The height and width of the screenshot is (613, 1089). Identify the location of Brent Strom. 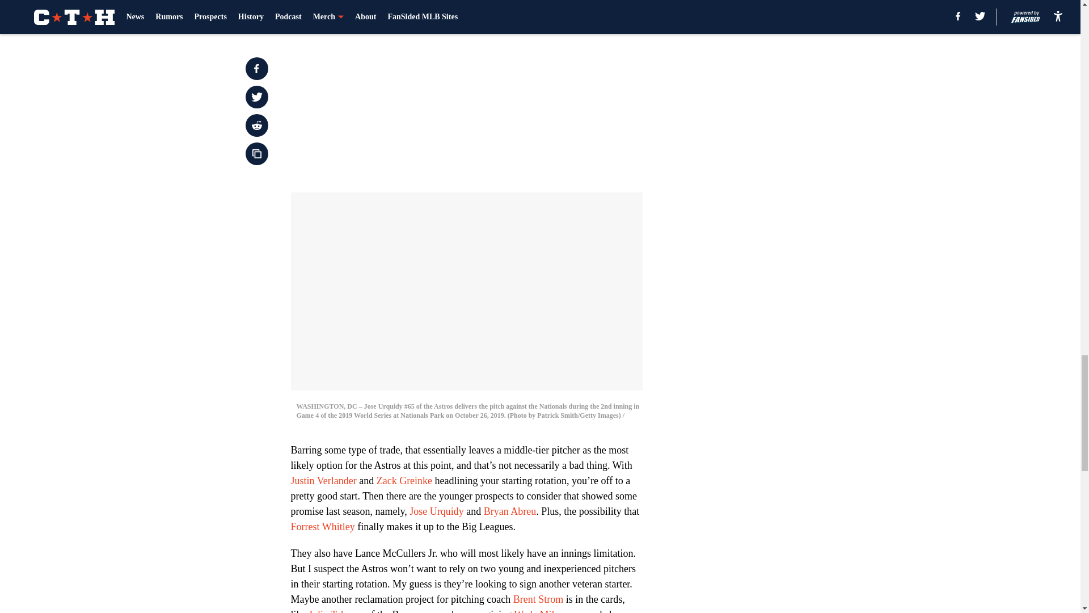
(538, 599).